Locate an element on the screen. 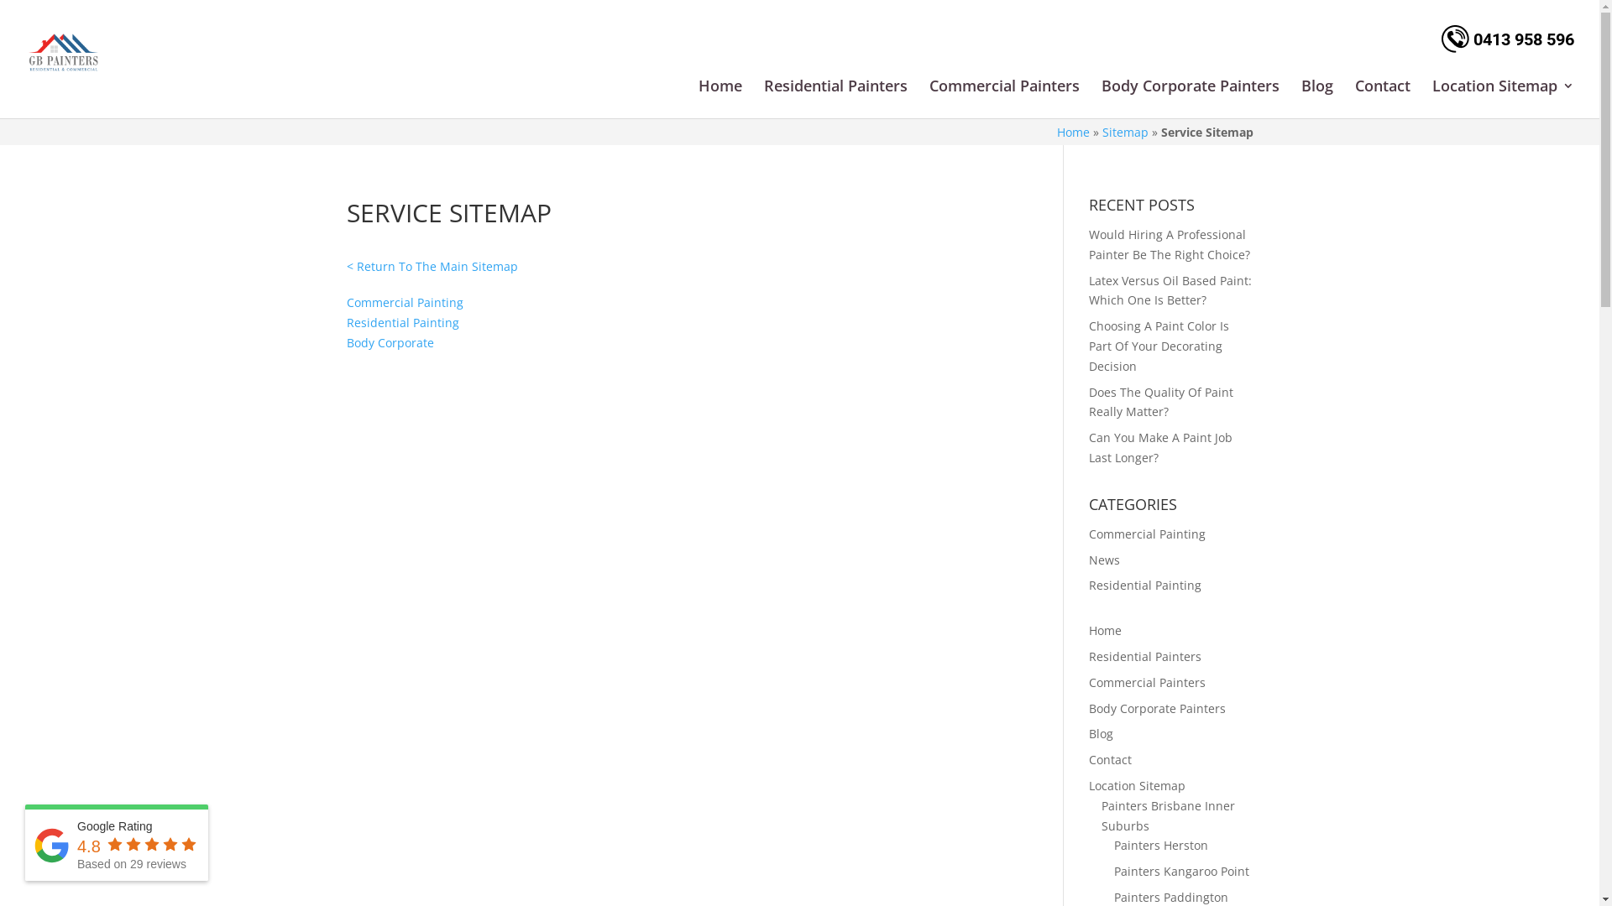 The image size is (1612, 906). Body Corporate Painters is located at coordinates (1157, 708).